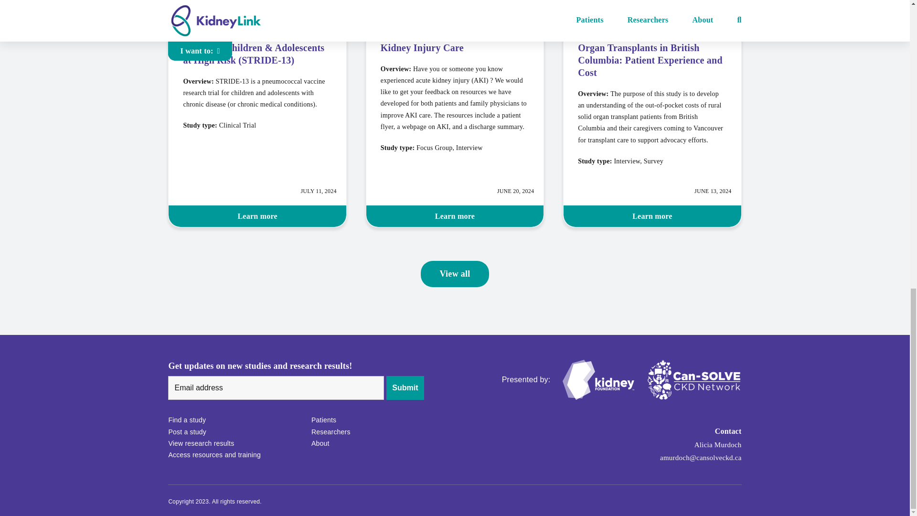 This screenshot has width=917, height=516. Describe the element at coordinates (455, 216) in the screenshot. I see `Learn more` at that location.